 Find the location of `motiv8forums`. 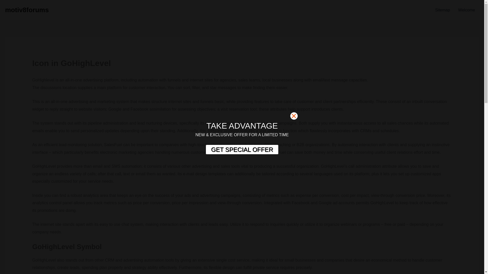

motiv8forums is located at coordinates (27, 10).